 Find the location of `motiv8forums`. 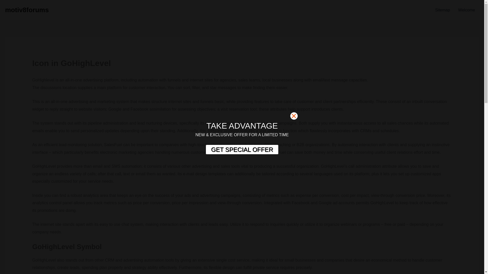

motiv8forums is located at coordinates (27, 10).